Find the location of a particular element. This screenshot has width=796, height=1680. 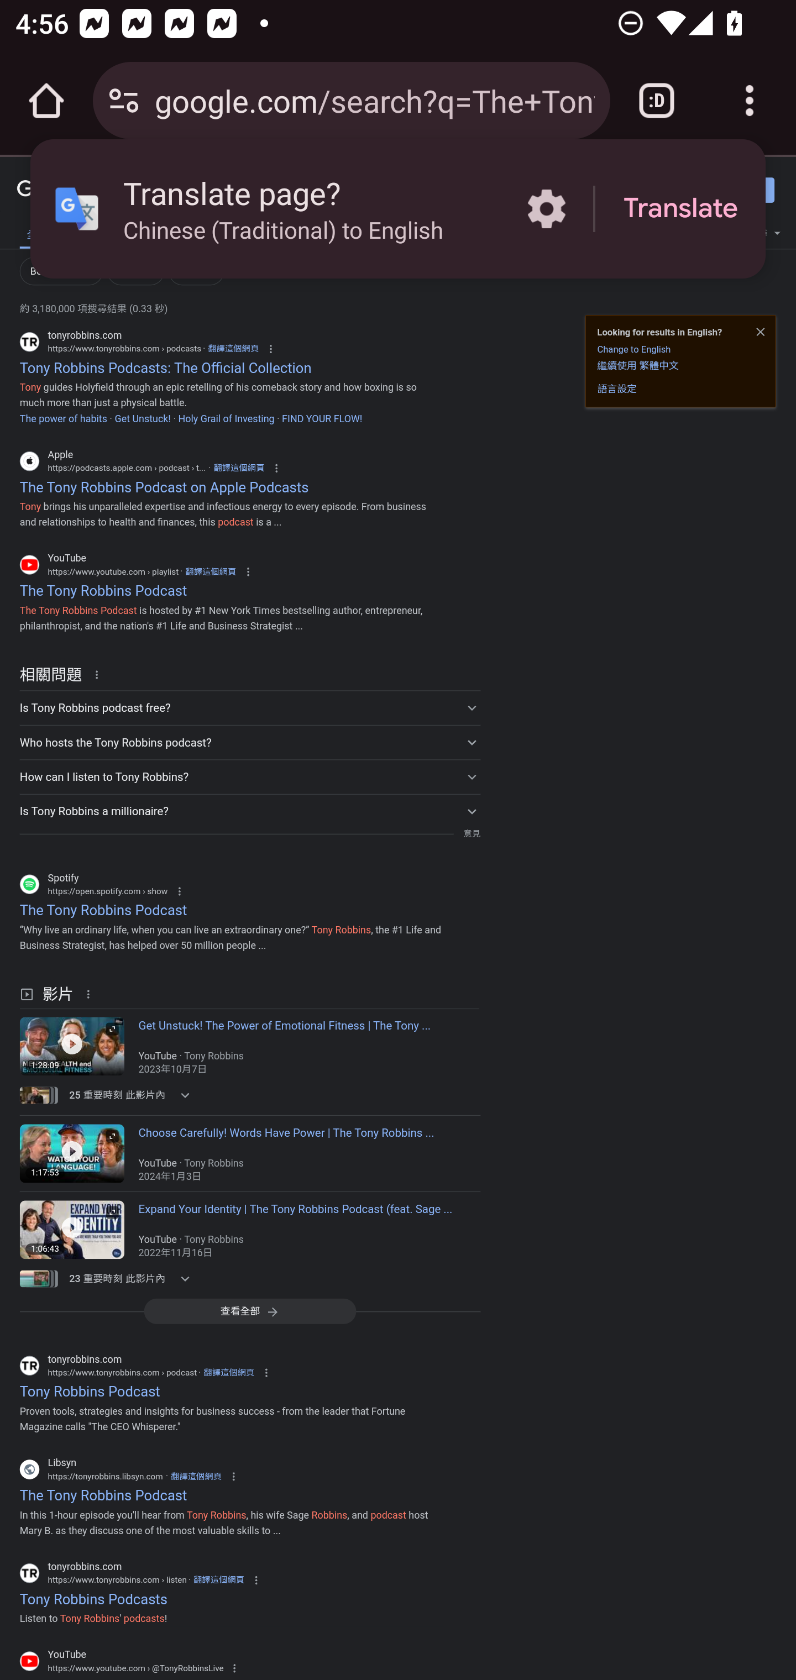

Holy Grail of Investing is located at coordinates (226, 418).